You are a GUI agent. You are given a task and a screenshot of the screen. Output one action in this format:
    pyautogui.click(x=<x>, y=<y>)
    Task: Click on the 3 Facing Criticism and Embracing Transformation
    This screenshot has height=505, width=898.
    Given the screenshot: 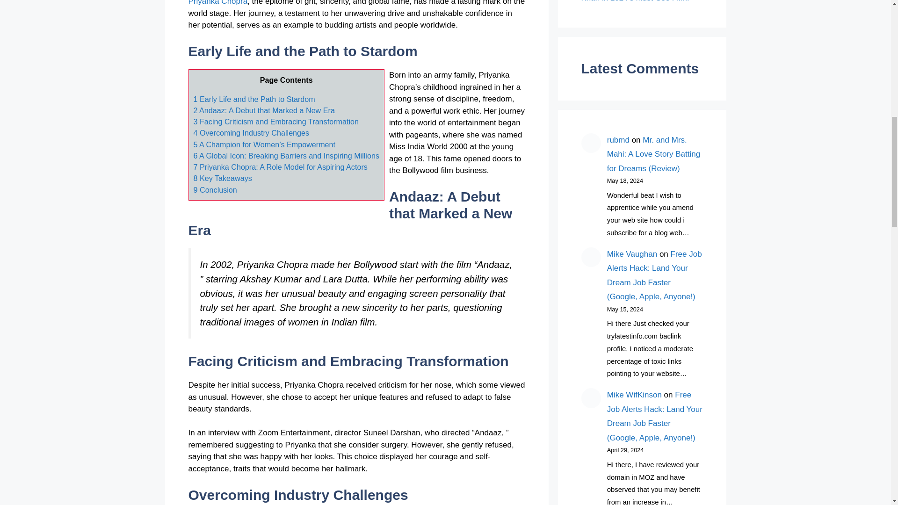 What is the action you would take?
    pyautogui.click(x=276, y=121)
    